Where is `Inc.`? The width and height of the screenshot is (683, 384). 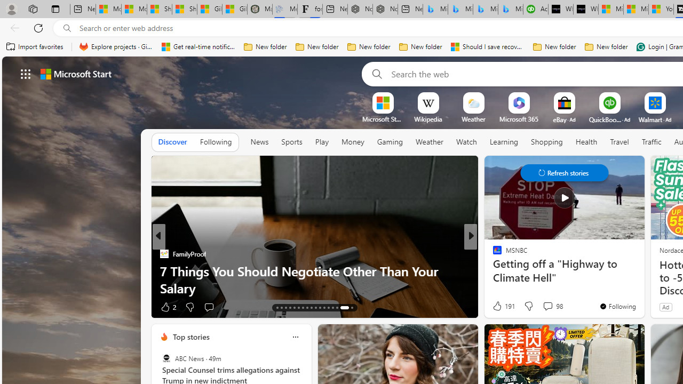
Inc. is located at coordinates (493, 254).